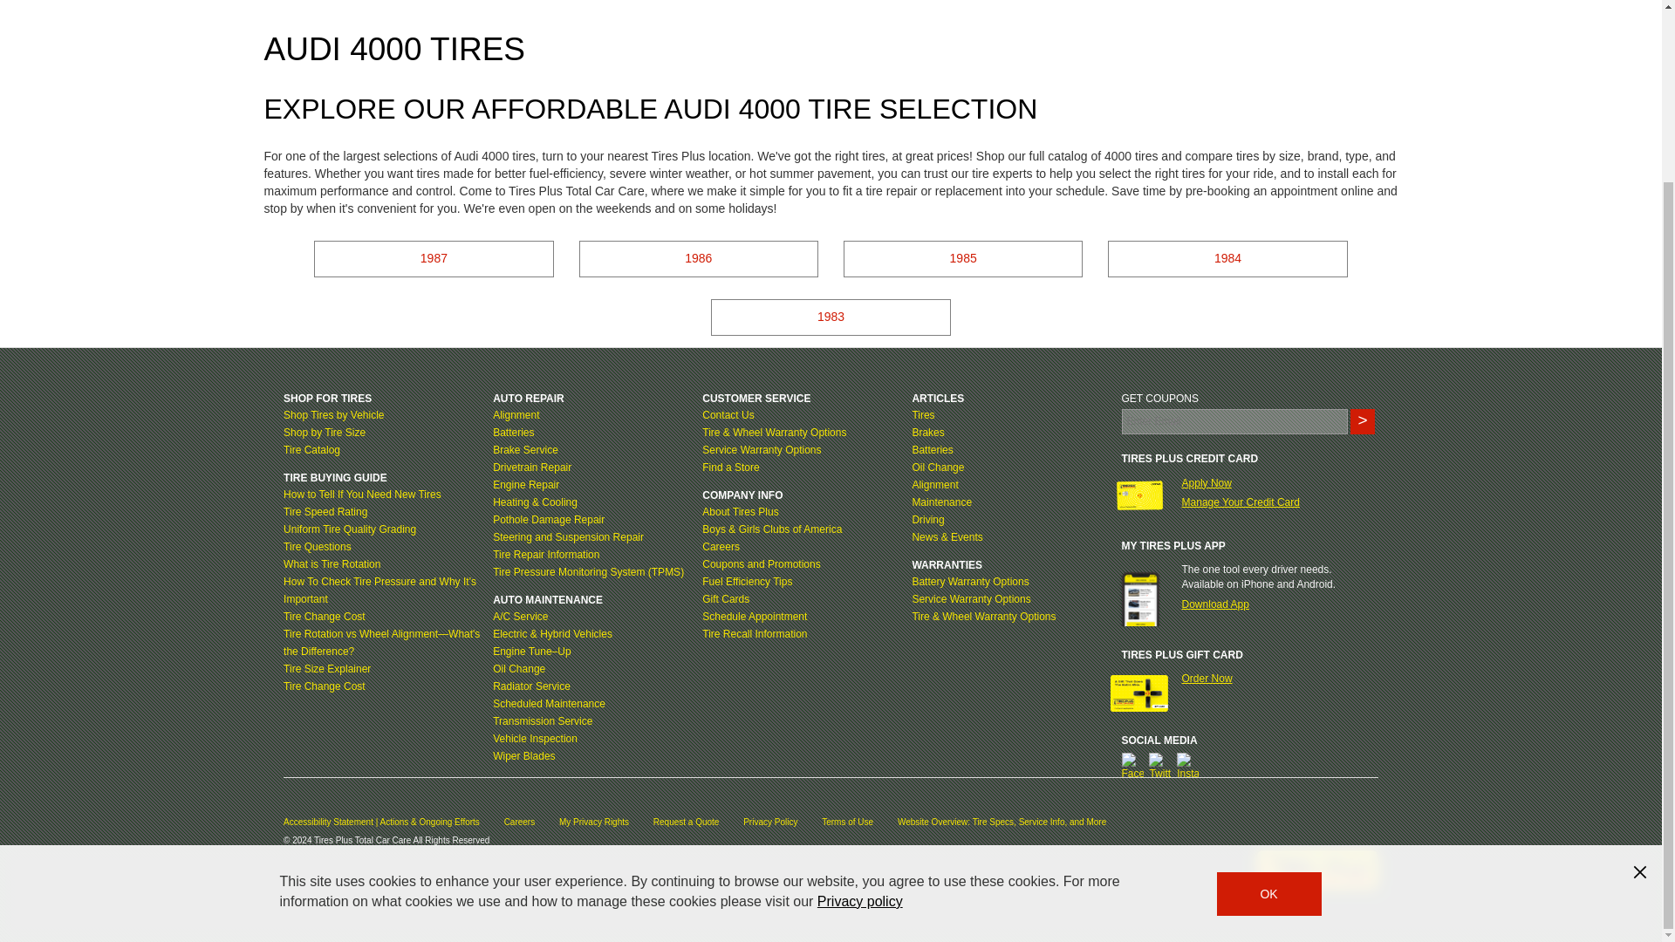  I want to click on Enter Email, so click(1235, 420).